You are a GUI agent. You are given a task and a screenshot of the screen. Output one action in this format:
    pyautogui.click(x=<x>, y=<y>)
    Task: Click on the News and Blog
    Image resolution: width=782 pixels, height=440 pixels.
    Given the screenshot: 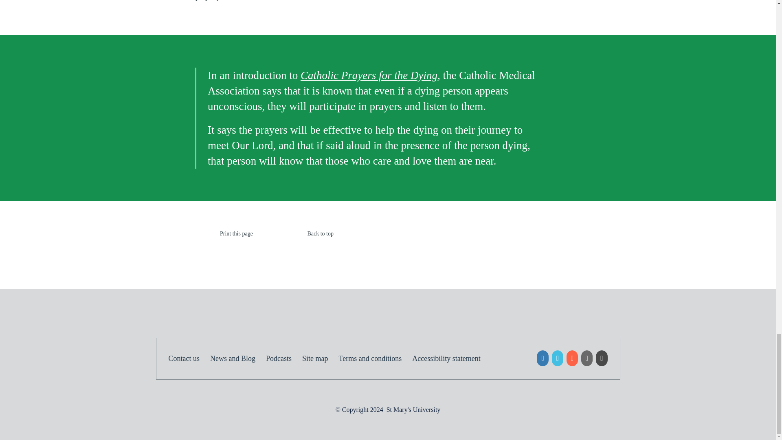 What is the action you would take?
    pyautogui.click(x=238, y=359)
    